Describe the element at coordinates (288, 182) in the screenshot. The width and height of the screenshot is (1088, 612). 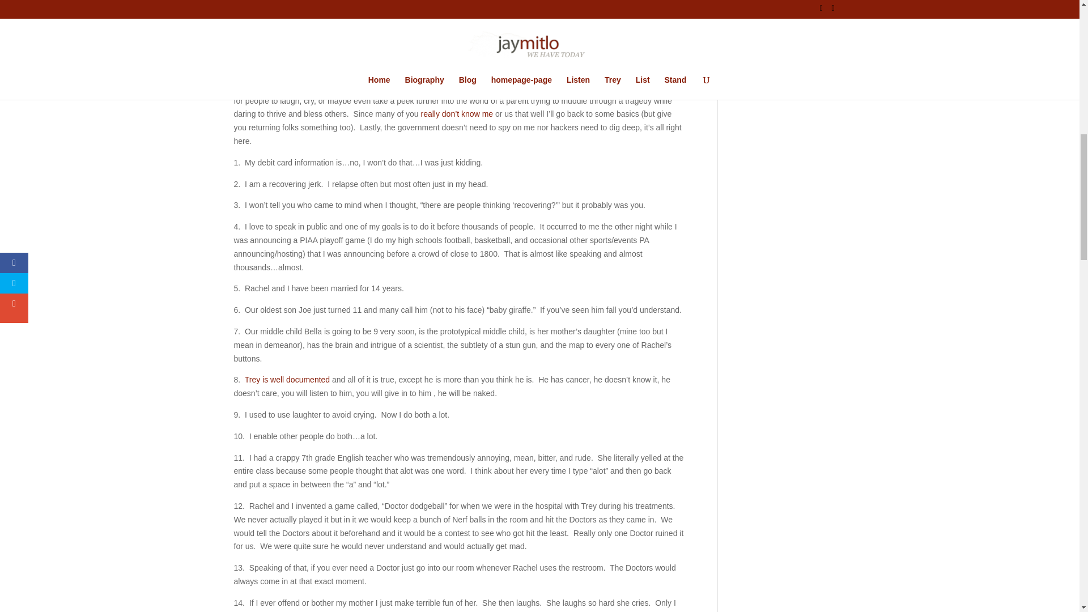
I see `Trey is well documented` at that location.